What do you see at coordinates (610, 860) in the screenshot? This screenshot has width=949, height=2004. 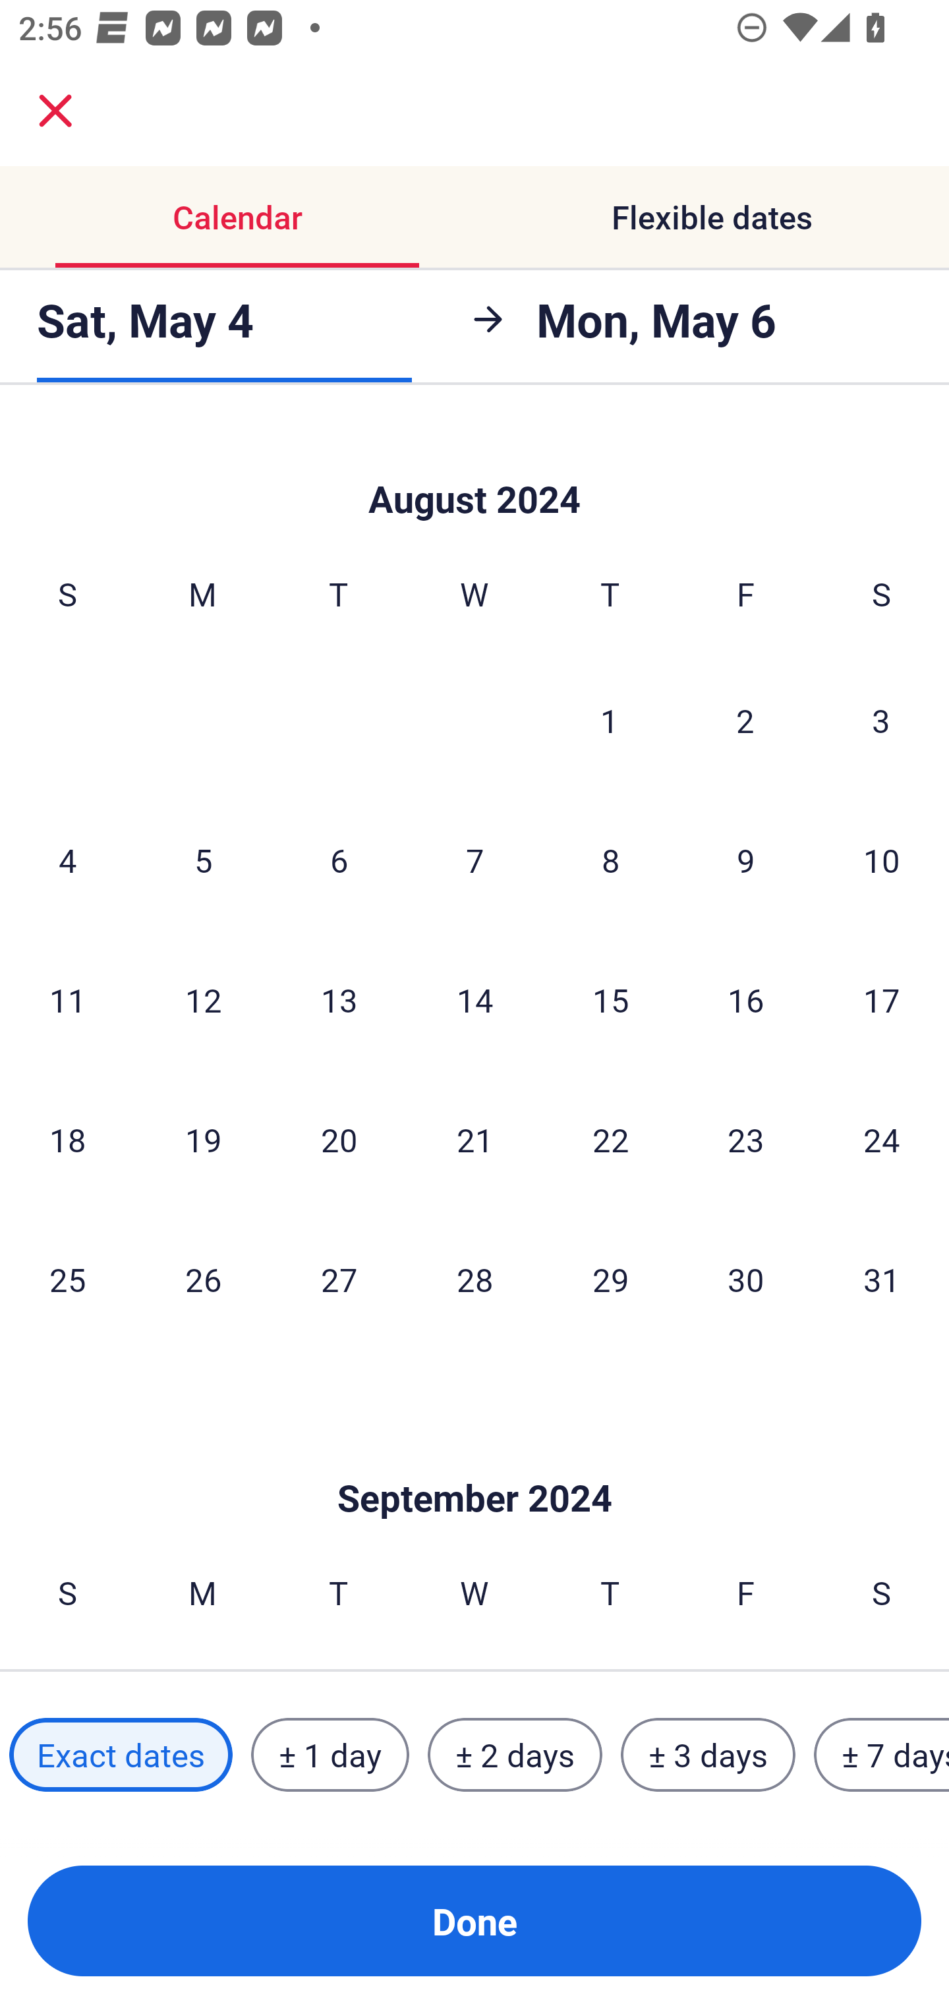 I see `8 Thursday, August 8, 2024` at bounding box center [610, 860].